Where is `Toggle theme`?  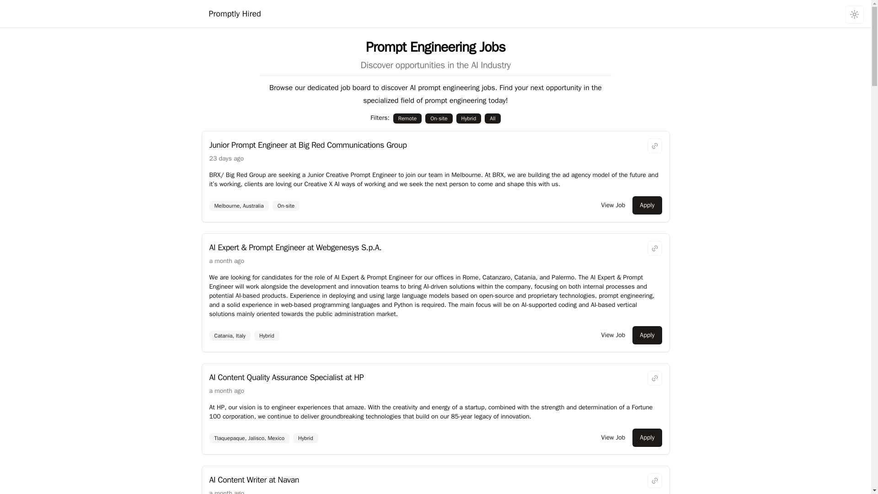 Toggle theme is located at coordinates (854, 14).